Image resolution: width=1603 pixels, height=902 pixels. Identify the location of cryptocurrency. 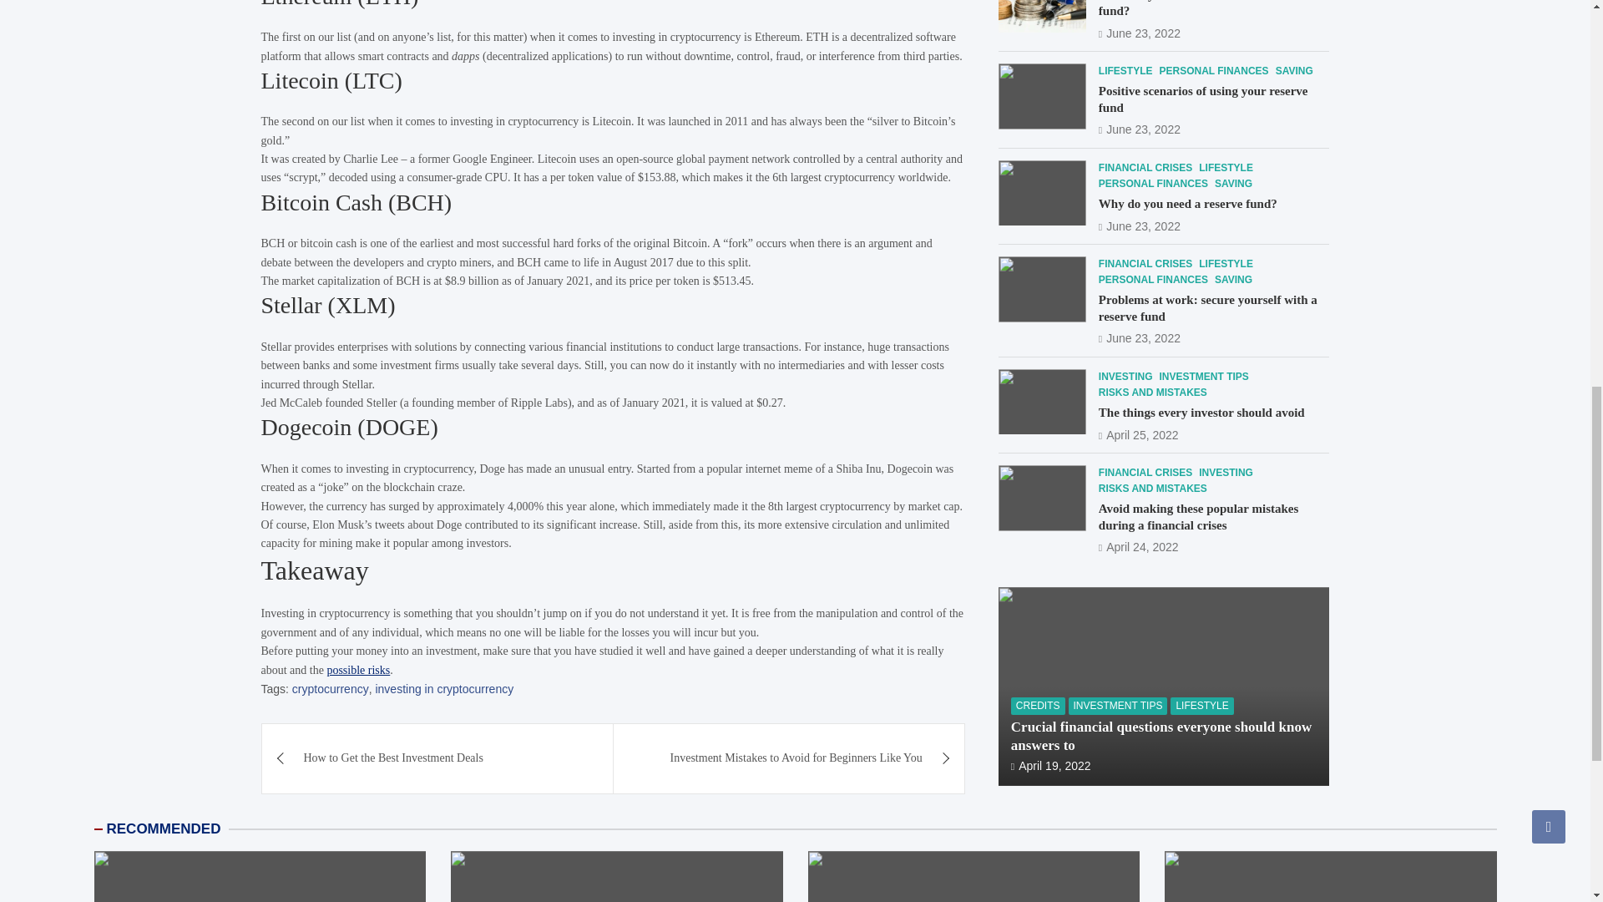
(330, 688).